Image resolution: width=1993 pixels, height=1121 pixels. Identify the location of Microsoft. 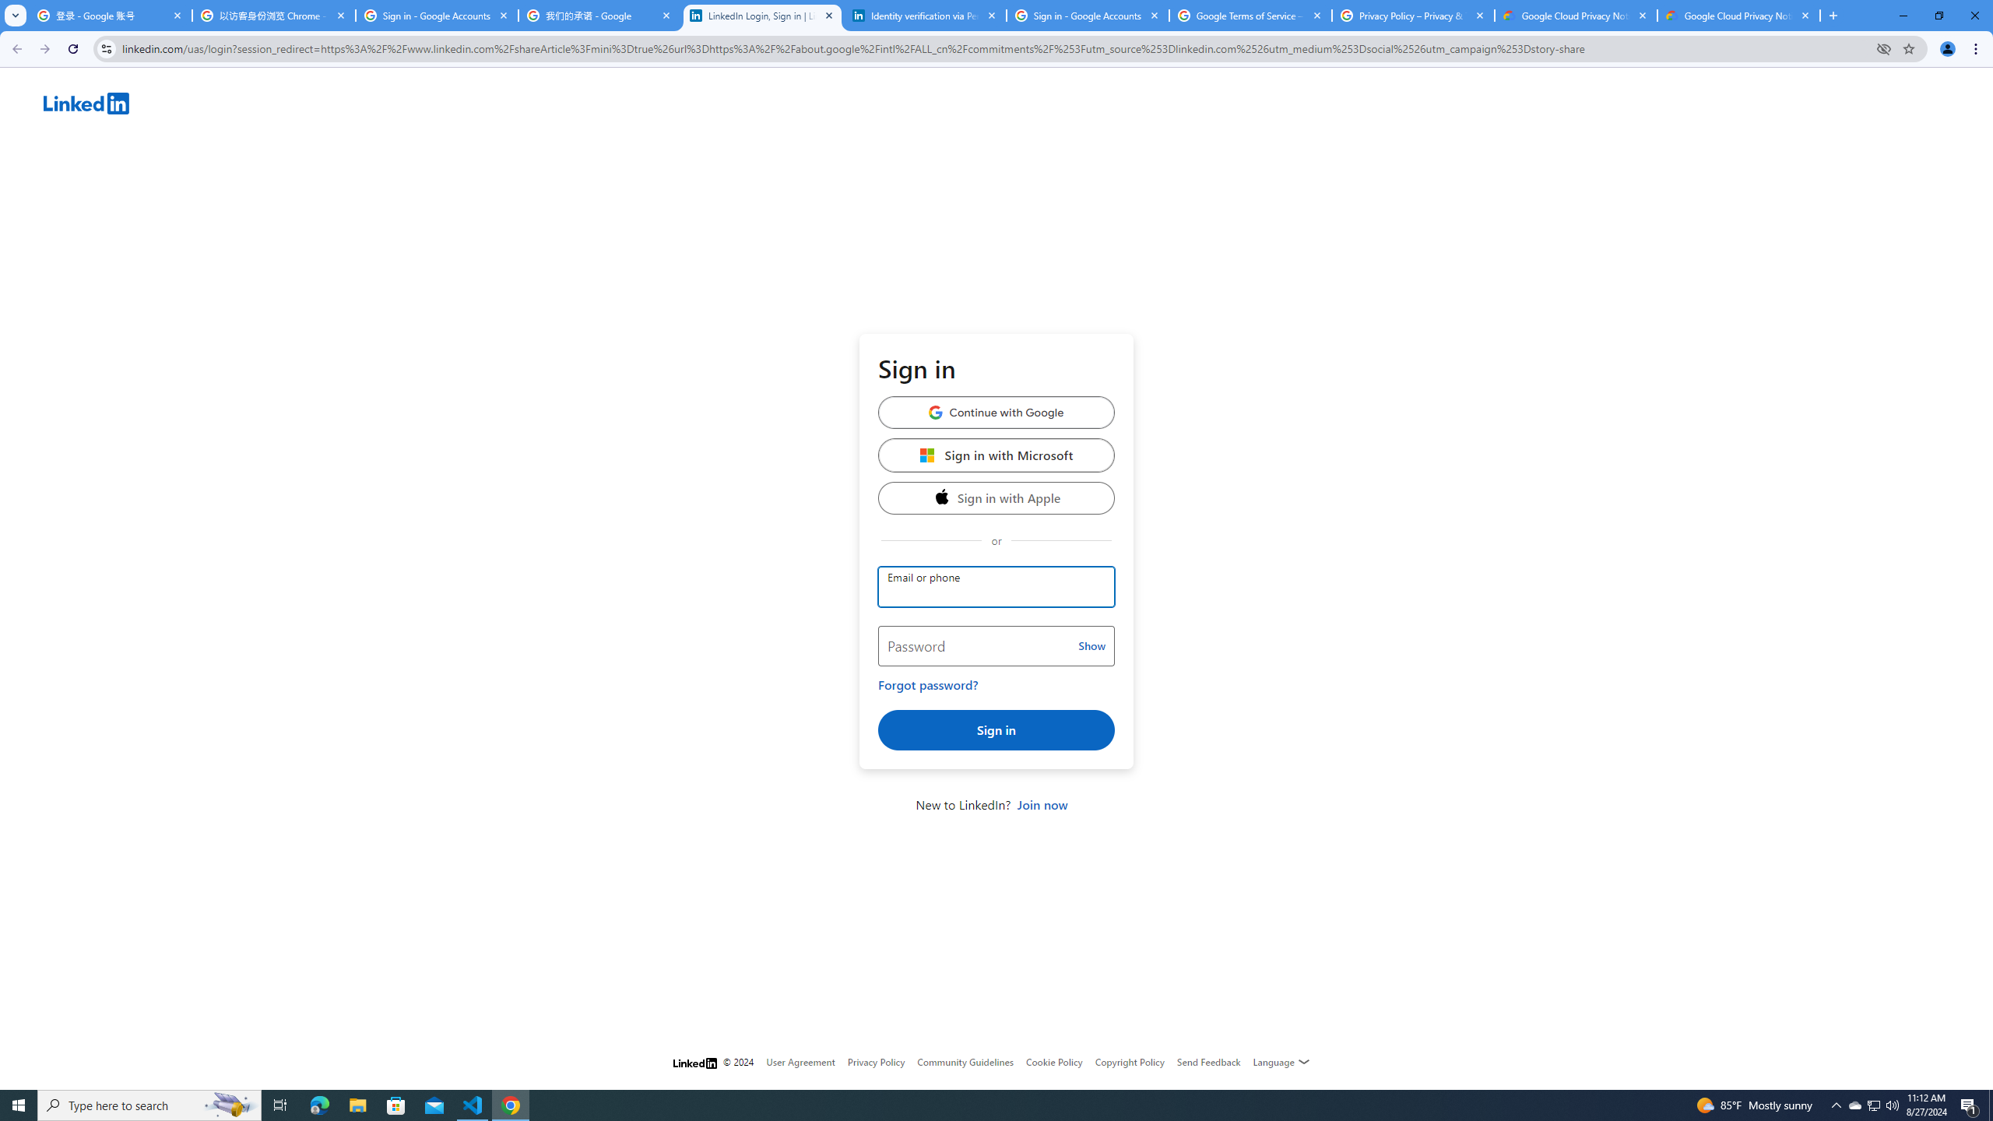
(928, 455).